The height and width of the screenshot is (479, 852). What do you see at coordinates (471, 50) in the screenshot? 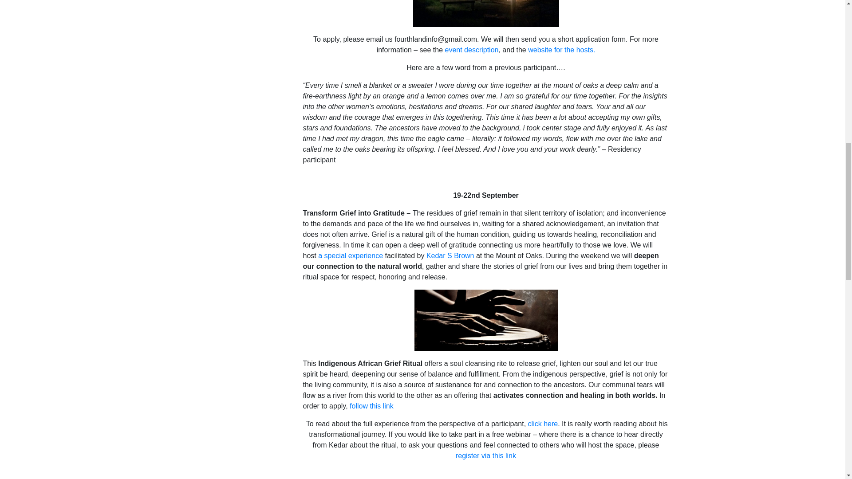
I see `event description` at bounding box center [471, 50].